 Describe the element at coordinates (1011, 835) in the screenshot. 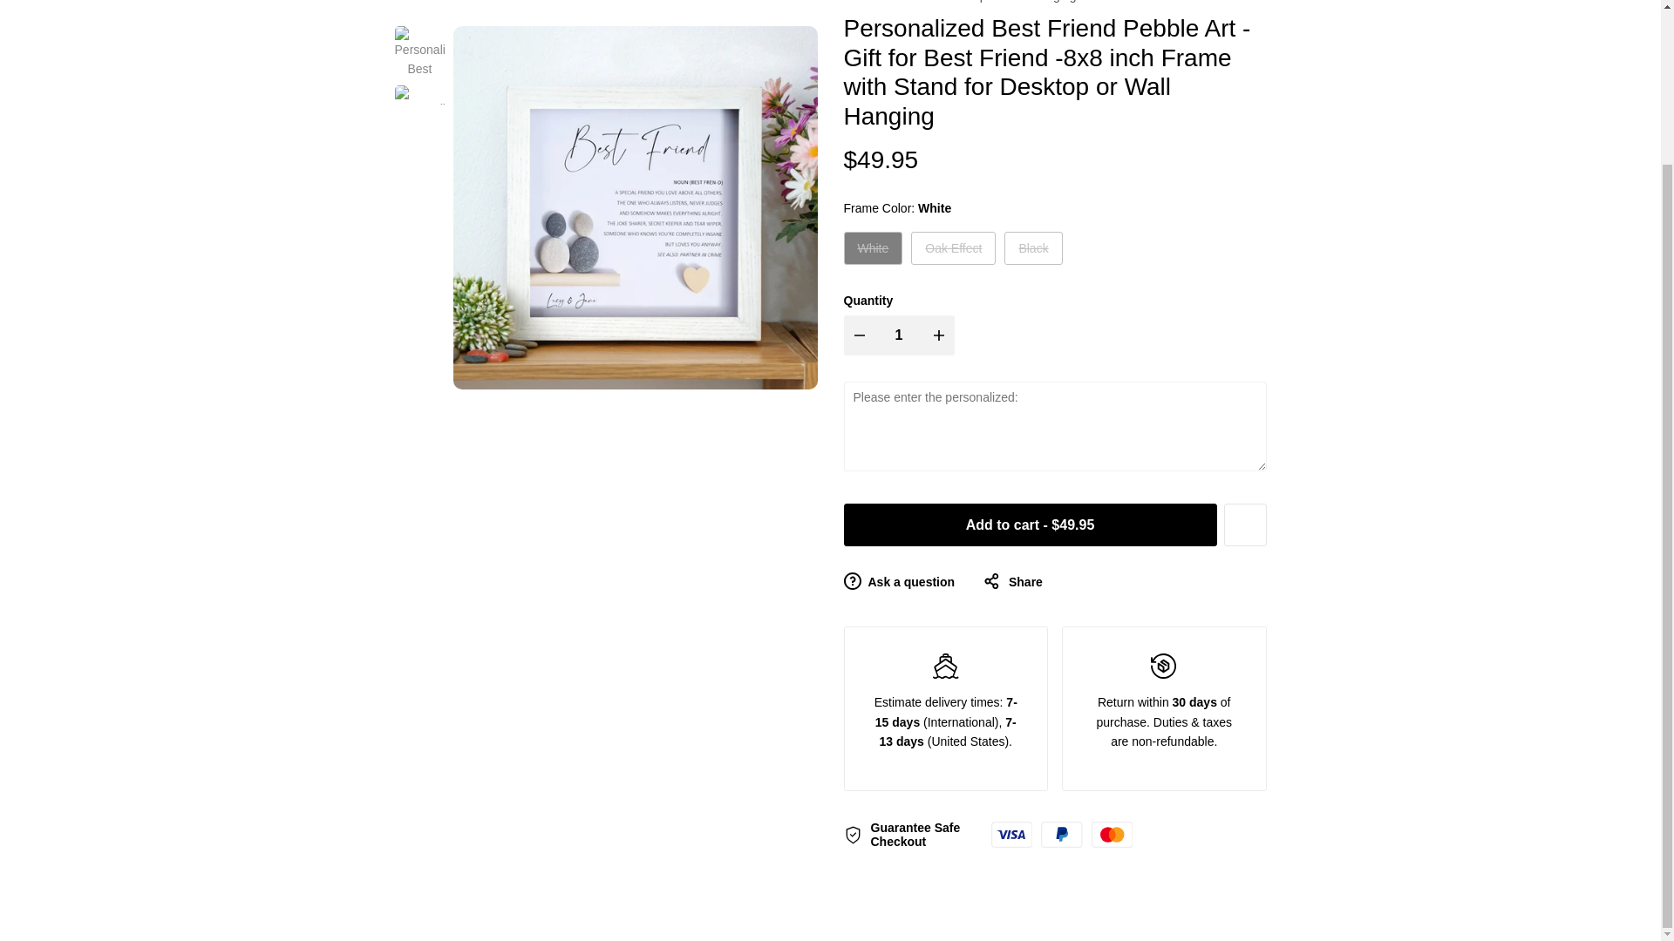

I see `Visa` at that location.